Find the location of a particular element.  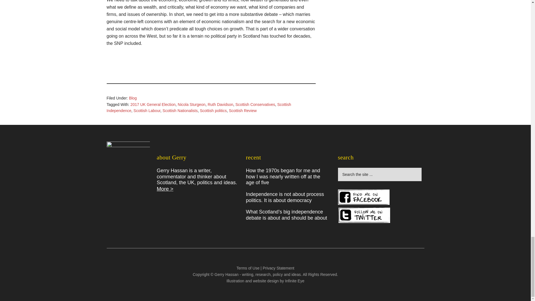

Gerry Hassan on Twitter is located at coordinates (364, 215).